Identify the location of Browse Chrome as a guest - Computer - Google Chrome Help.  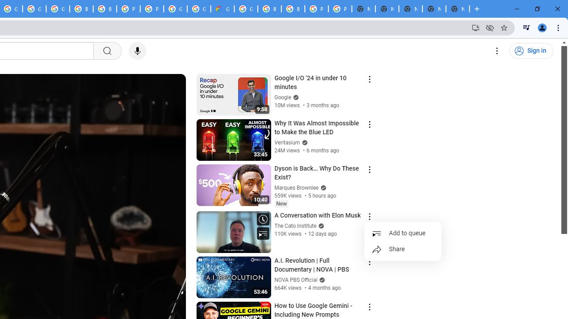
(269, 9).